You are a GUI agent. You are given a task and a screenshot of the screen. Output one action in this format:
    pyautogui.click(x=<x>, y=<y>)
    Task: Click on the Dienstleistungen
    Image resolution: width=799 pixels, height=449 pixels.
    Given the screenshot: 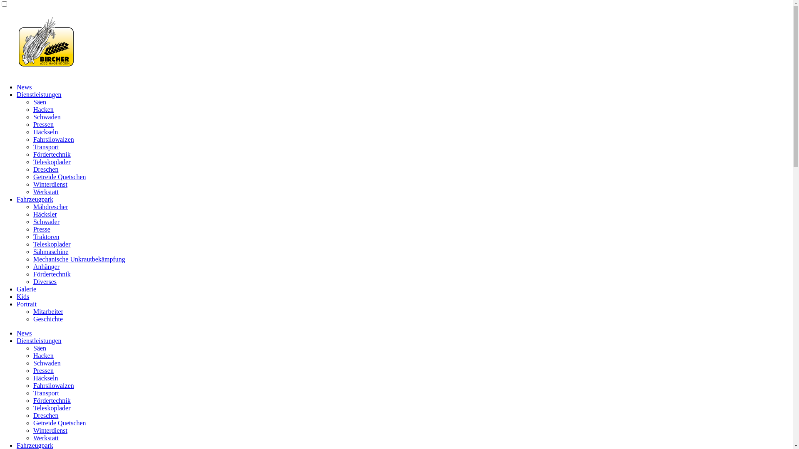 What is the action you would take?
    pyautogui.click(x=39, y=341)
    